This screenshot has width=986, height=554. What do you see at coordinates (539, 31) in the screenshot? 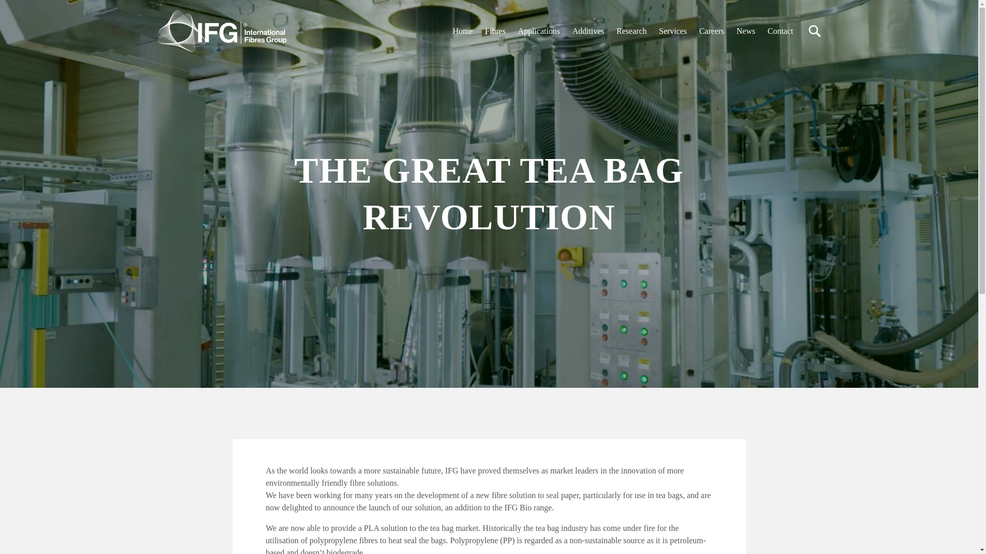
I see `Applications` at bounding box center [539, 31].